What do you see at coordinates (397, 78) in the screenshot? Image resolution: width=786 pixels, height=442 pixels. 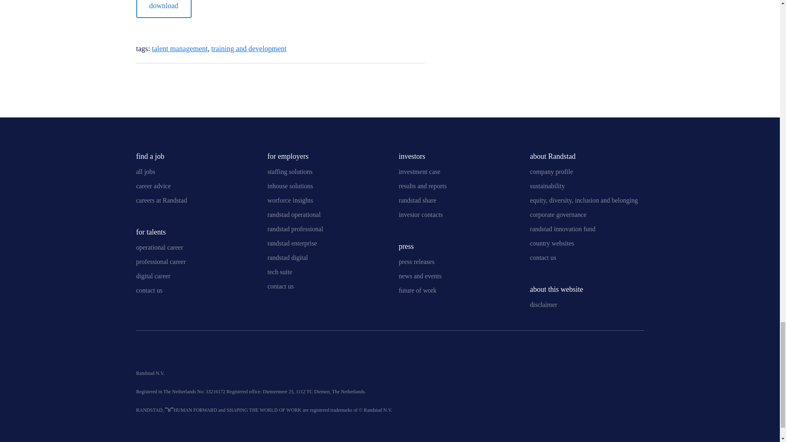 I see `share this article on twitter` at bounding box center [397, 78].